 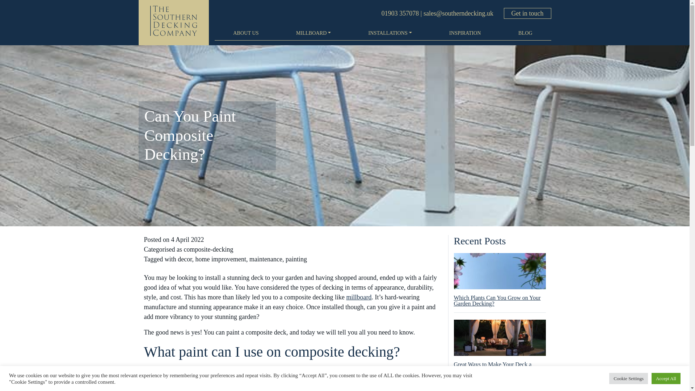 I want to click on Inspiration, so click(x=465, y=33).